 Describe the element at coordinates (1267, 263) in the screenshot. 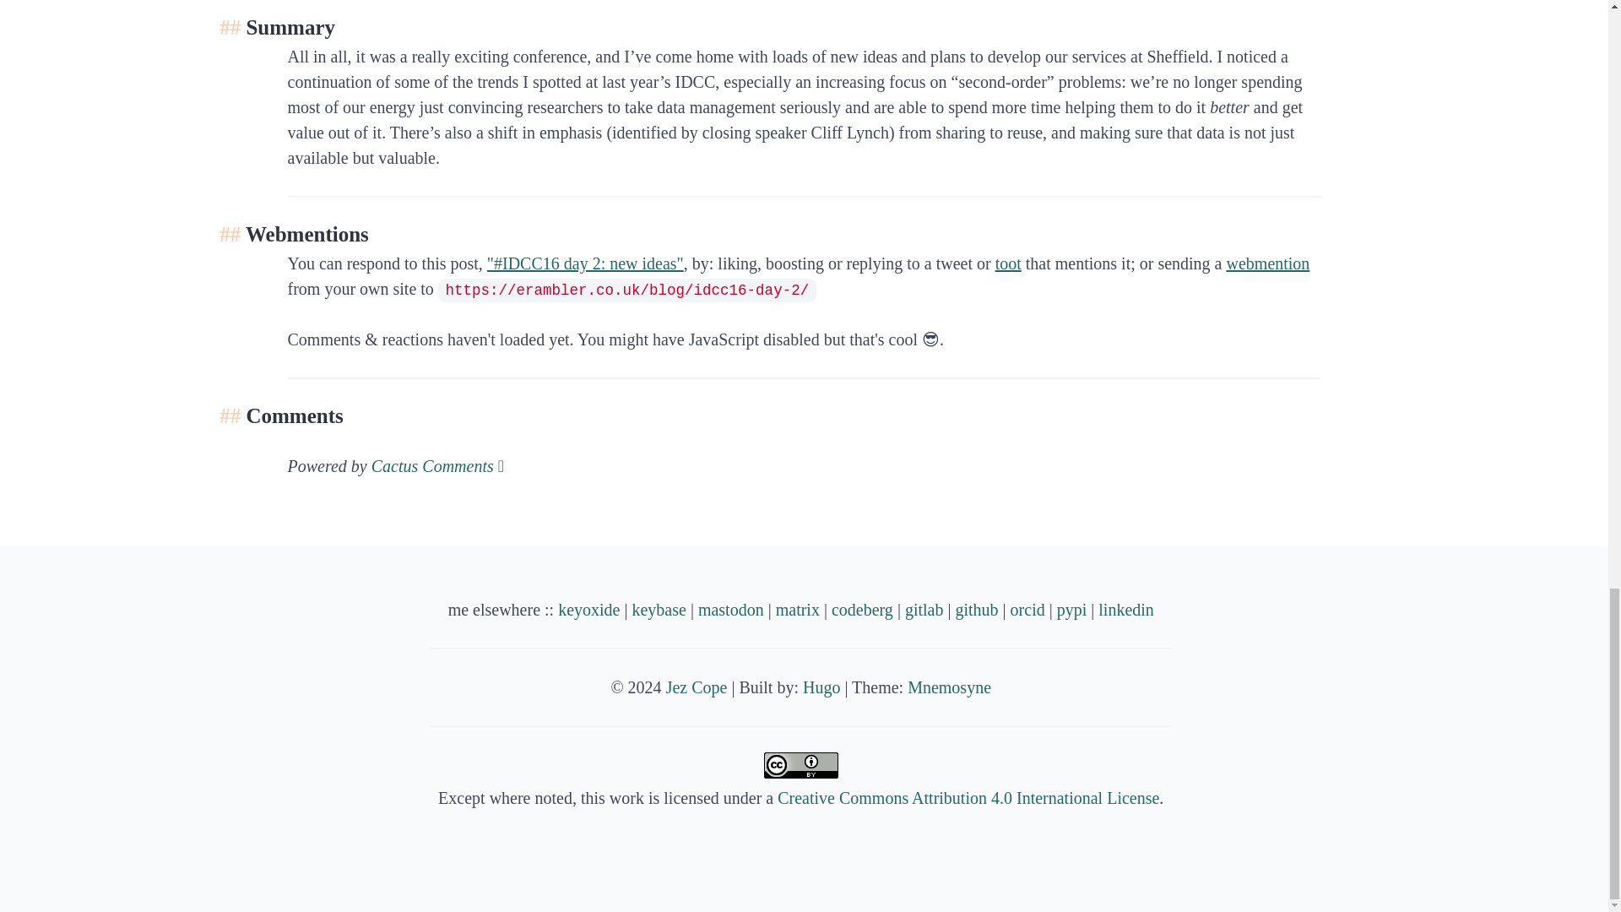

I see `webmention` at that location.